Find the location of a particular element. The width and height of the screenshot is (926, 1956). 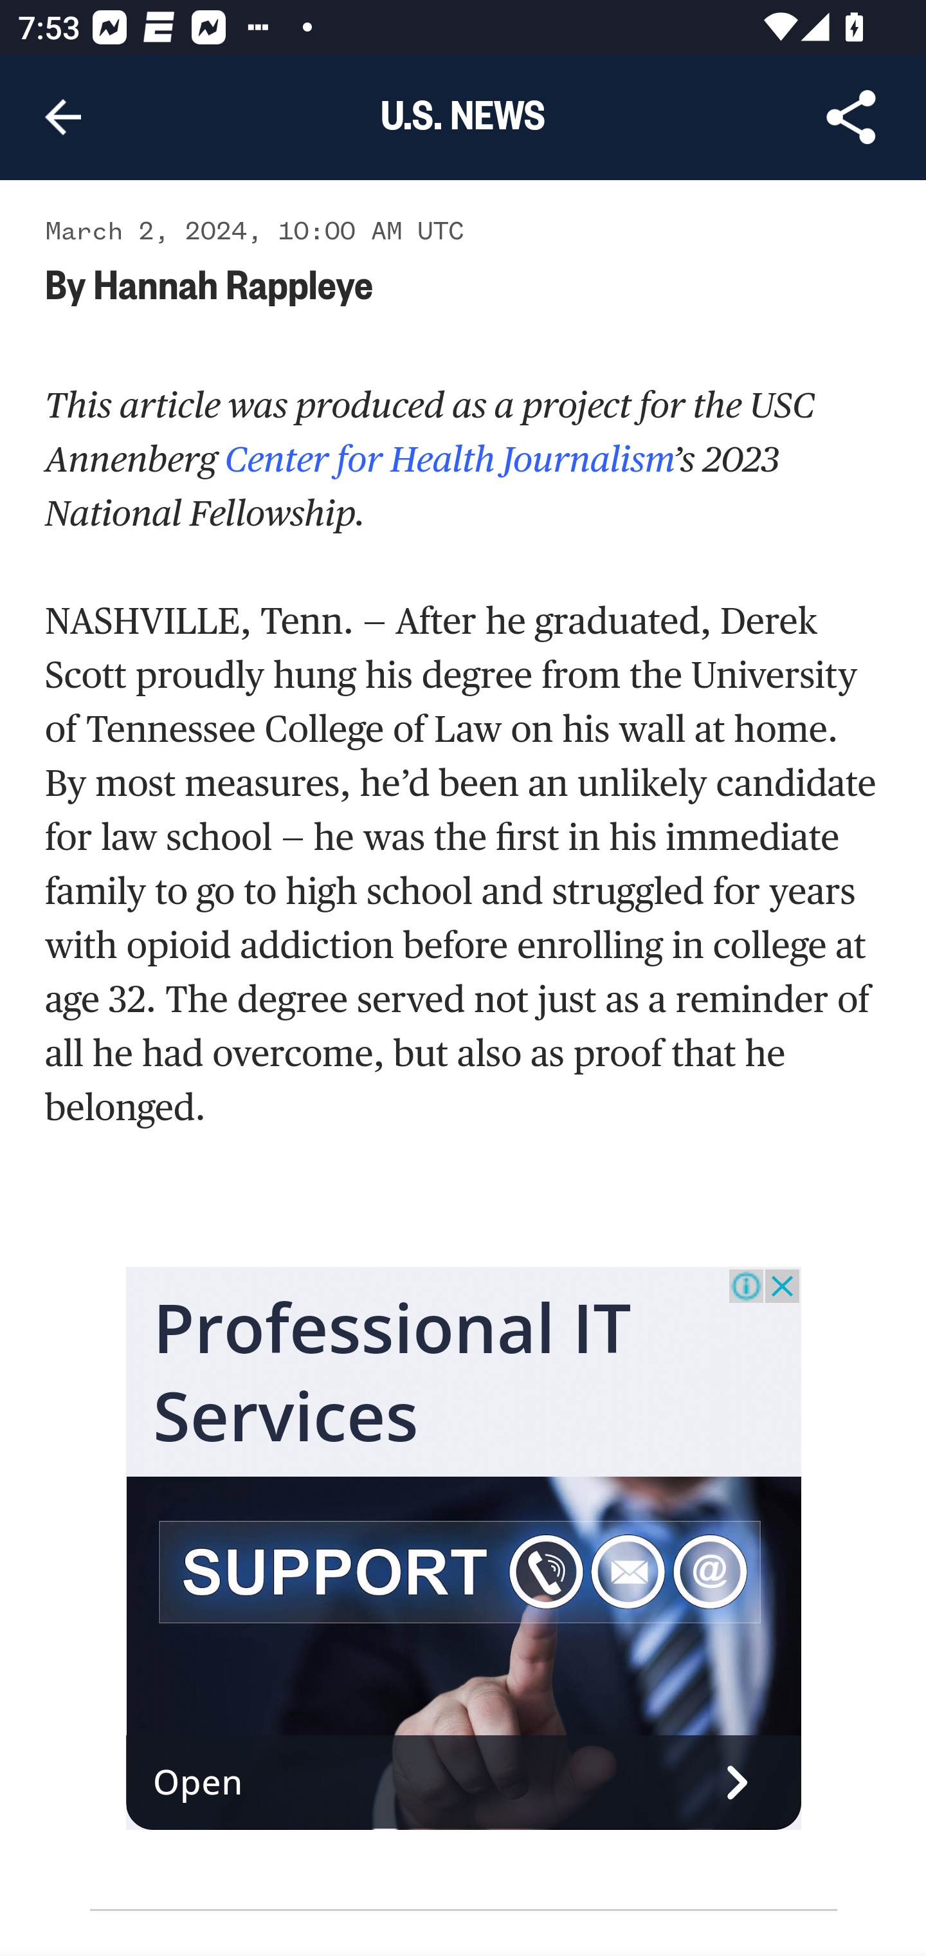

Share Article, button is located at coordinates (851, 117).